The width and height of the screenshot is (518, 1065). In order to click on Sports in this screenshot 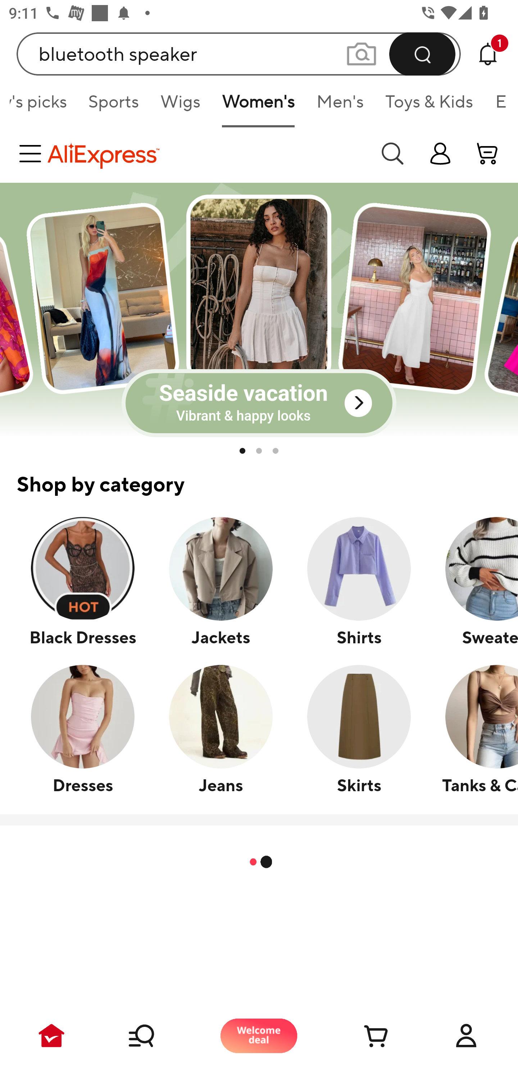, I will do `click(113, 106)`.